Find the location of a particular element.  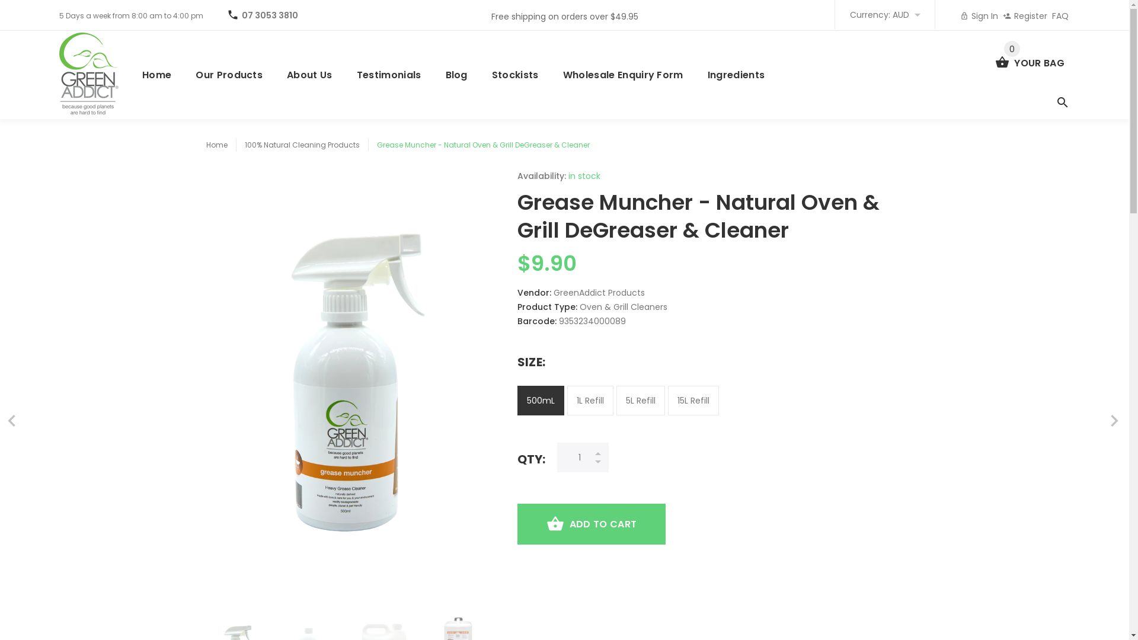

Wholesale Enquiry Form is located at coordinates (624, 75).